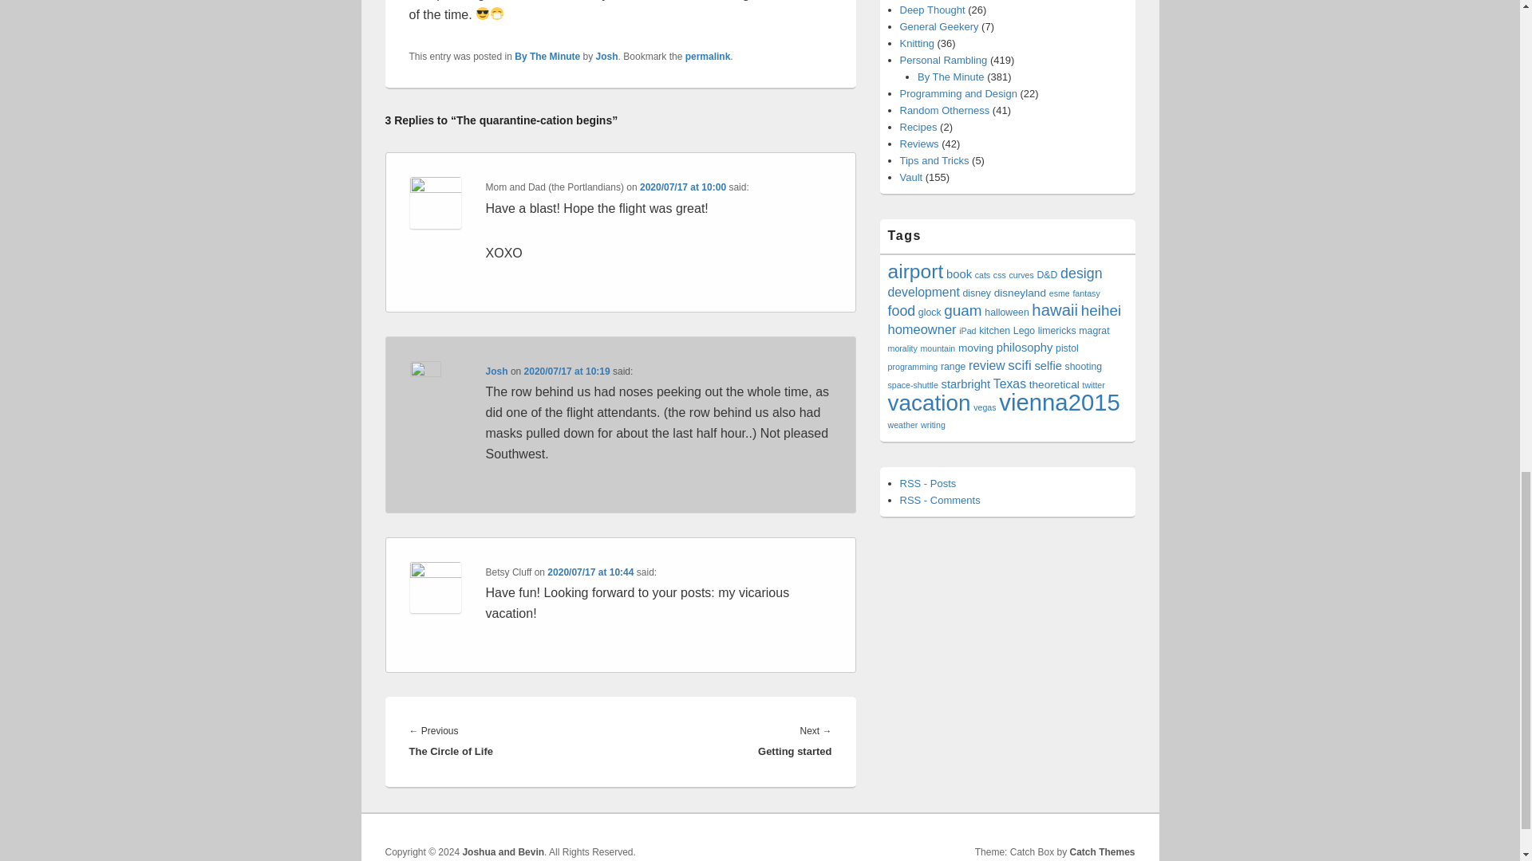 This screenshot has height=861, width=1532. What do you see at coordinates (707, 56) in the screenshot?
I see `Permalink to The quarantine-cation begins` at bounding box center [707, 56].